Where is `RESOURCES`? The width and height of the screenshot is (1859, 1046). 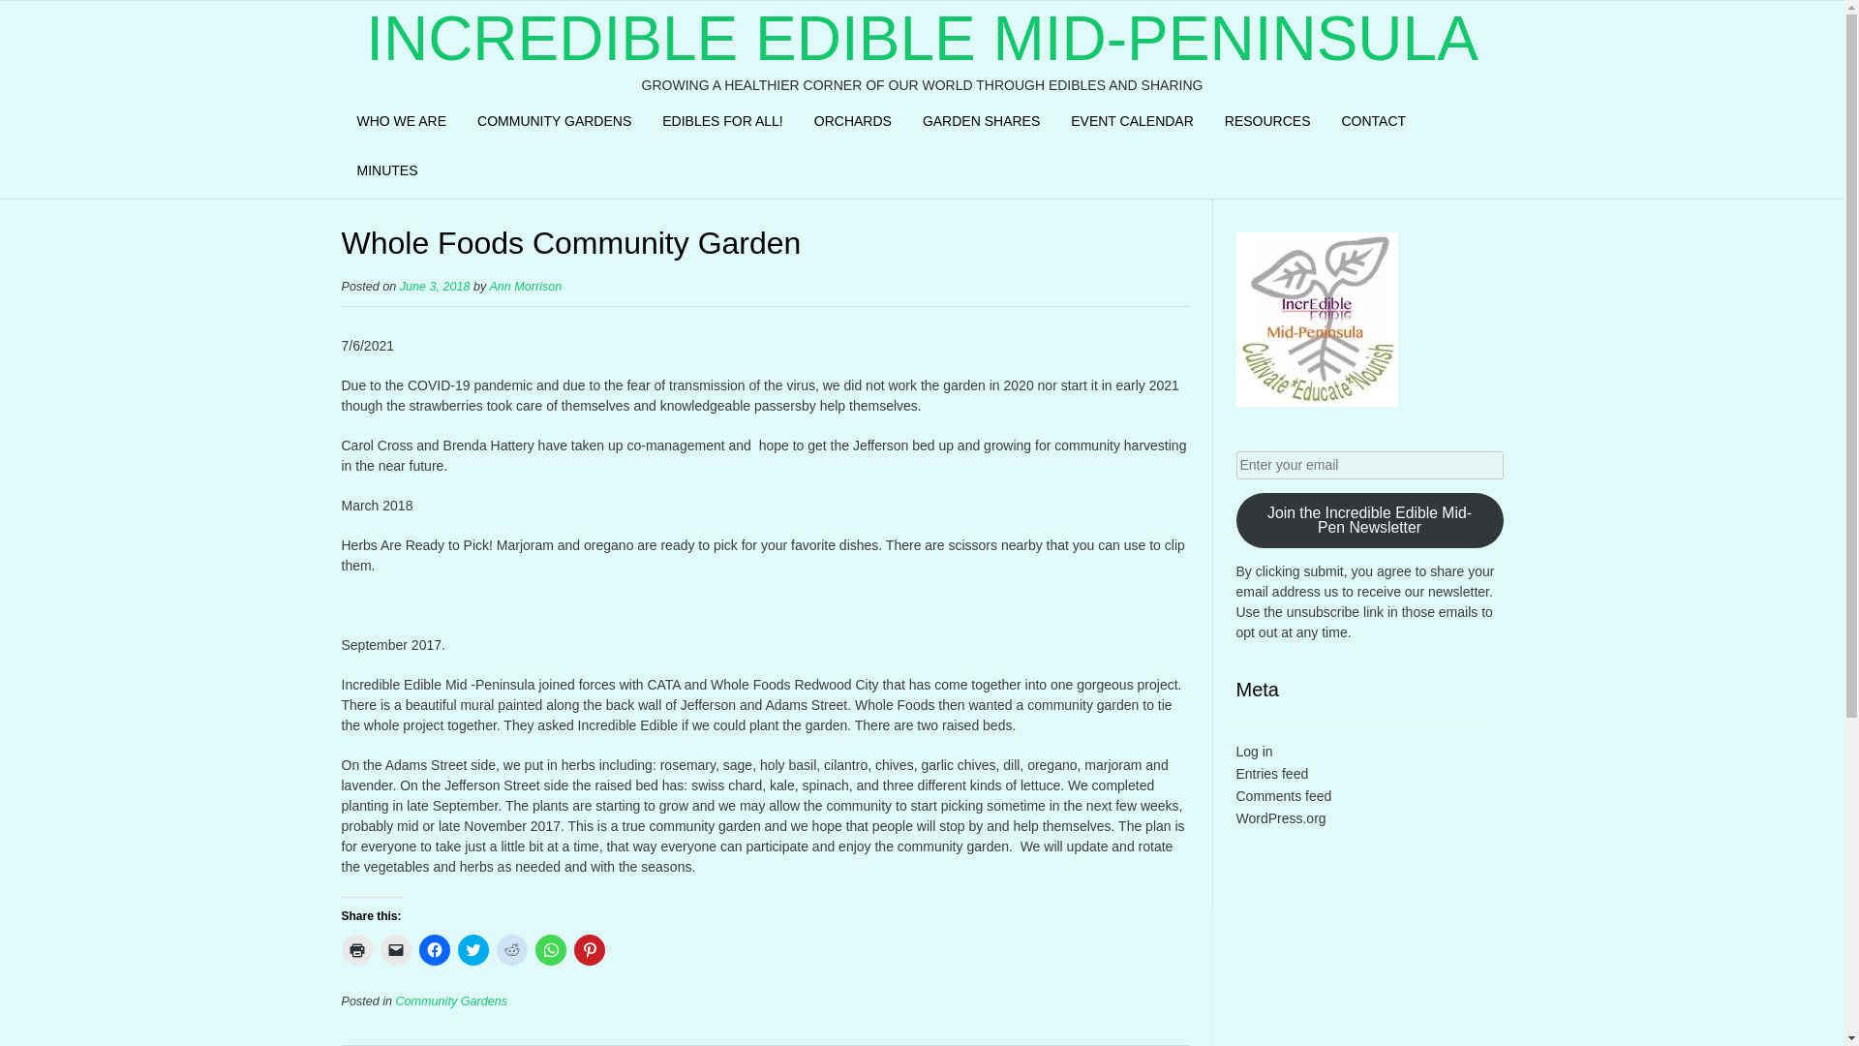
RESOURCES is located at coordinates (1268, 124).